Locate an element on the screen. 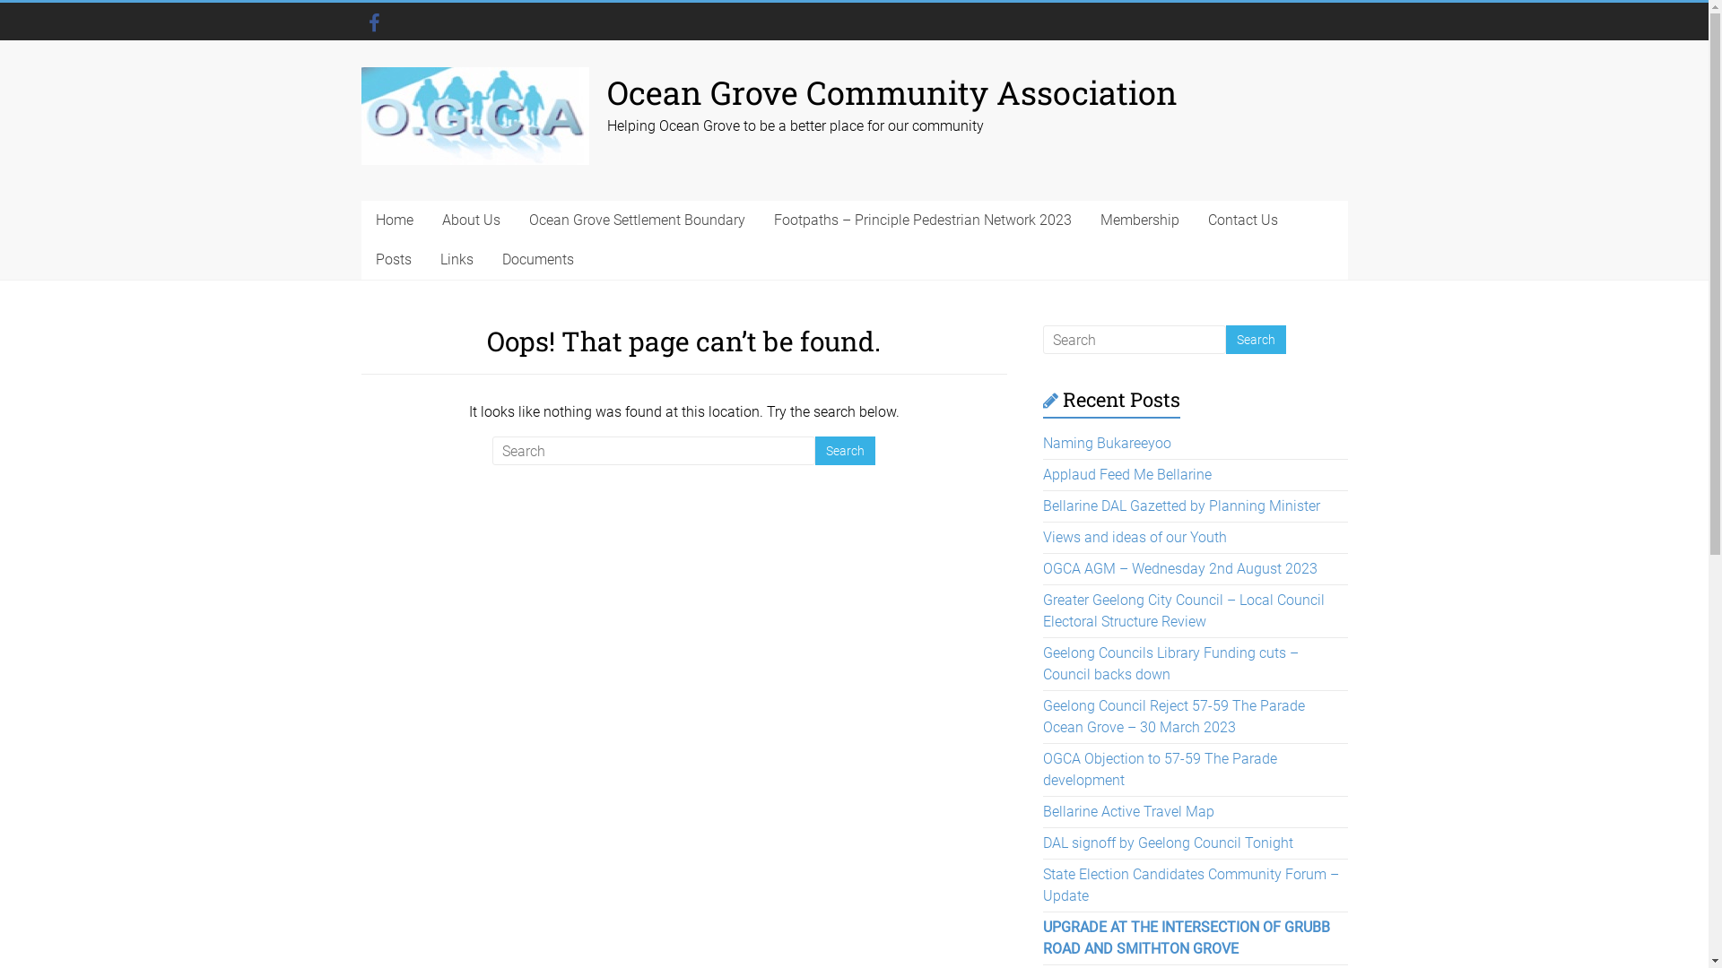 The width and height of the screenshot is (1722, 968). Naming Bukareeyoo is located at coordinates (1107, 443).